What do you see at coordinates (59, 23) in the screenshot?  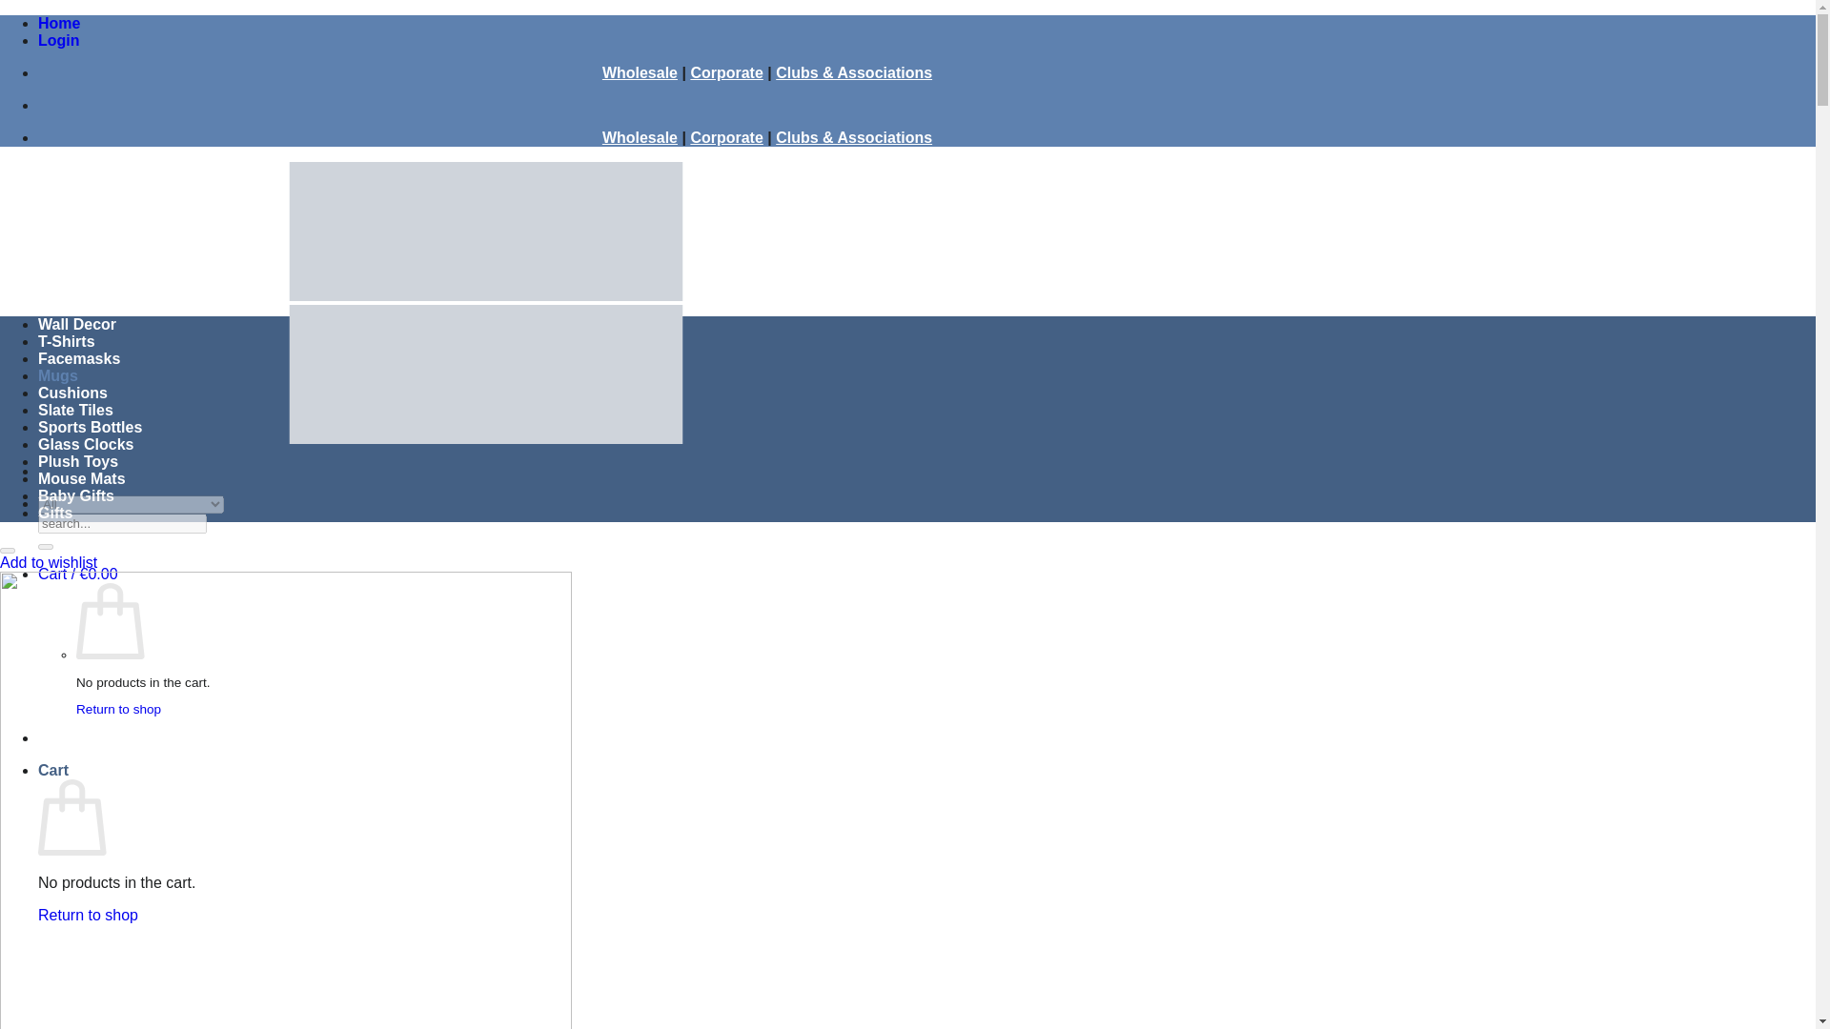 I see `Home` at bounding box center [59, 23].